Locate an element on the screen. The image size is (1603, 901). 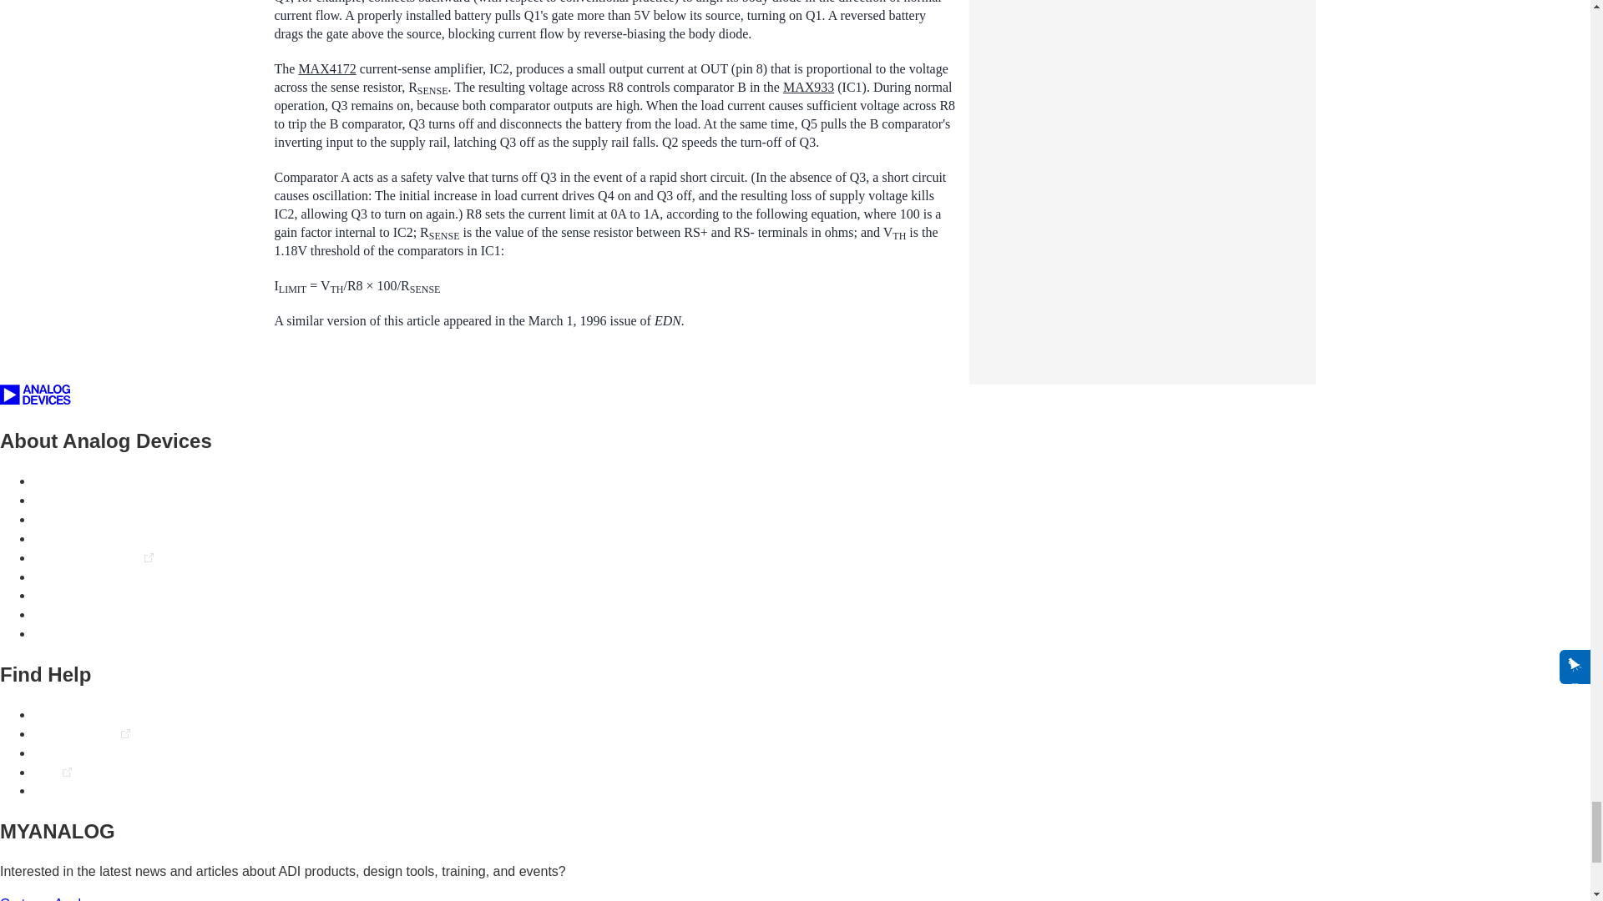
Careers is located at coordinates (57, 500).